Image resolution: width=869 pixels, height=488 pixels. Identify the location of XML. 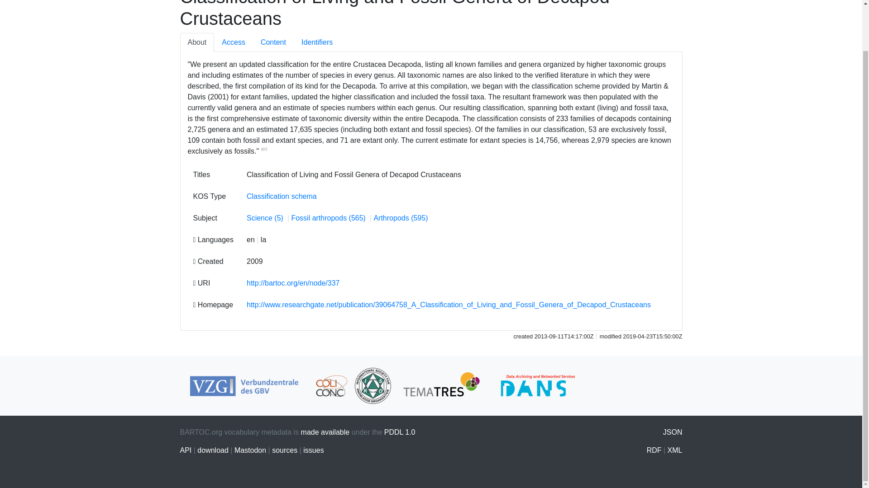
(674, 450).